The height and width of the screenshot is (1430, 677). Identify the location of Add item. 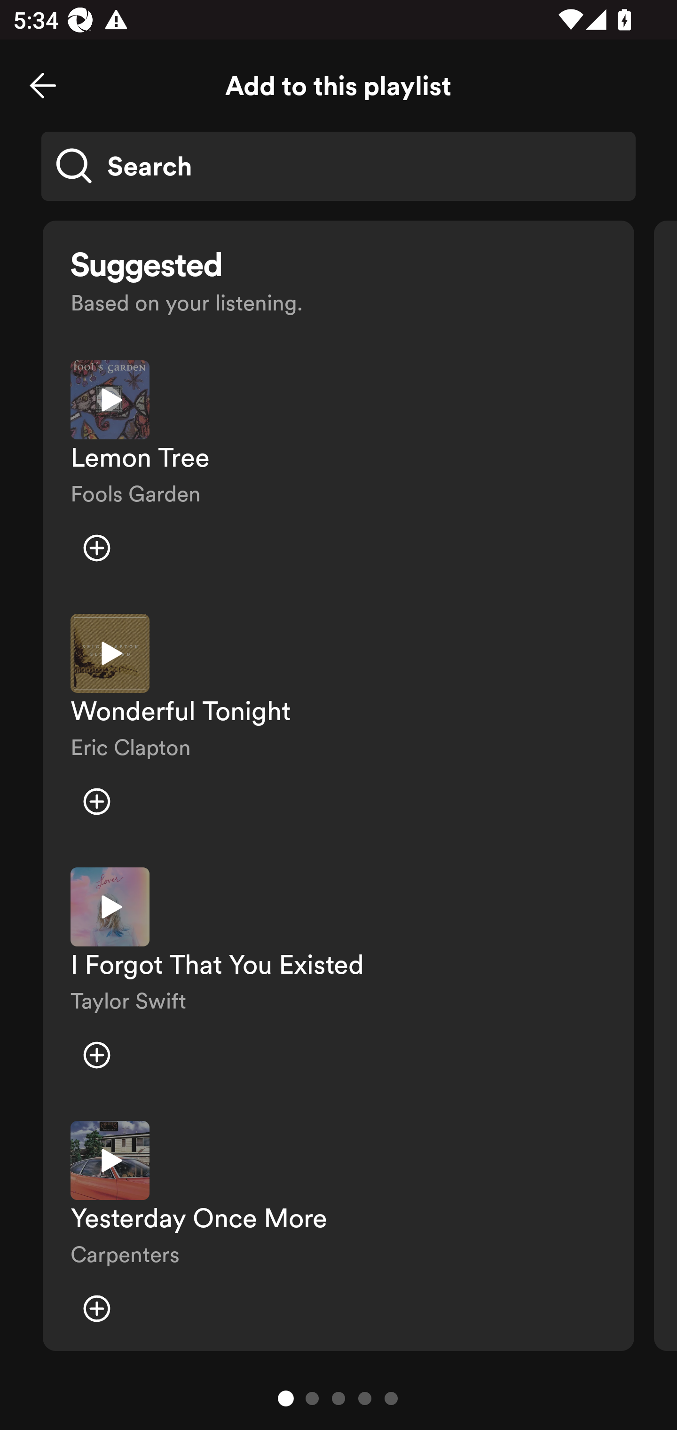
(97, 802).